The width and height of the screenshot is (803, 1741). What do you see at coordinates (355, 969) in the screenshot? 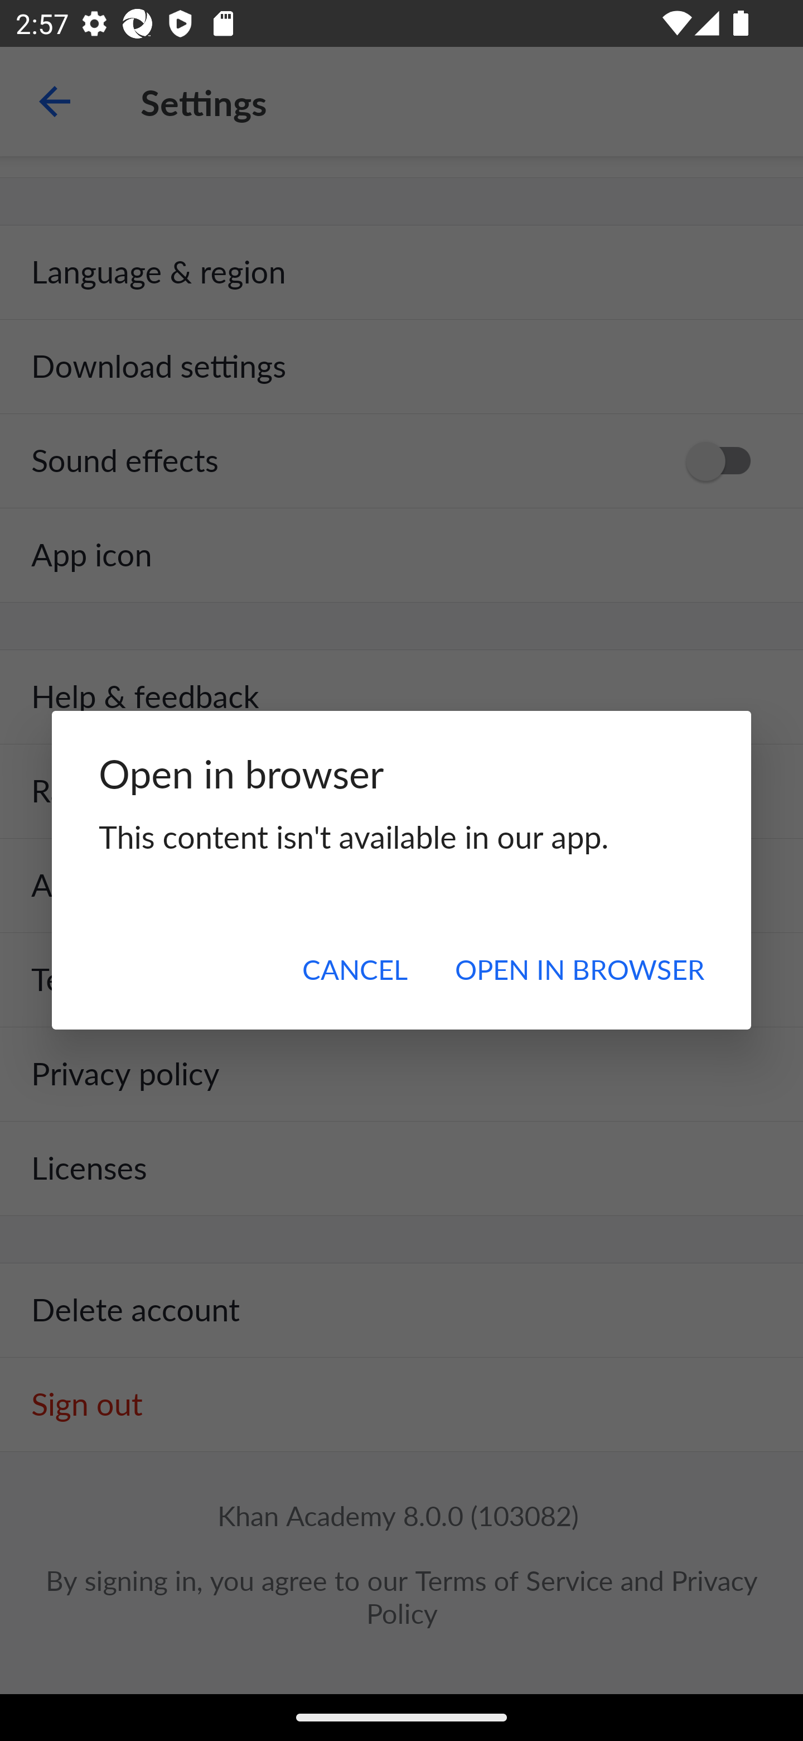
I see `CANCEL` at bounding box center [355, 969].